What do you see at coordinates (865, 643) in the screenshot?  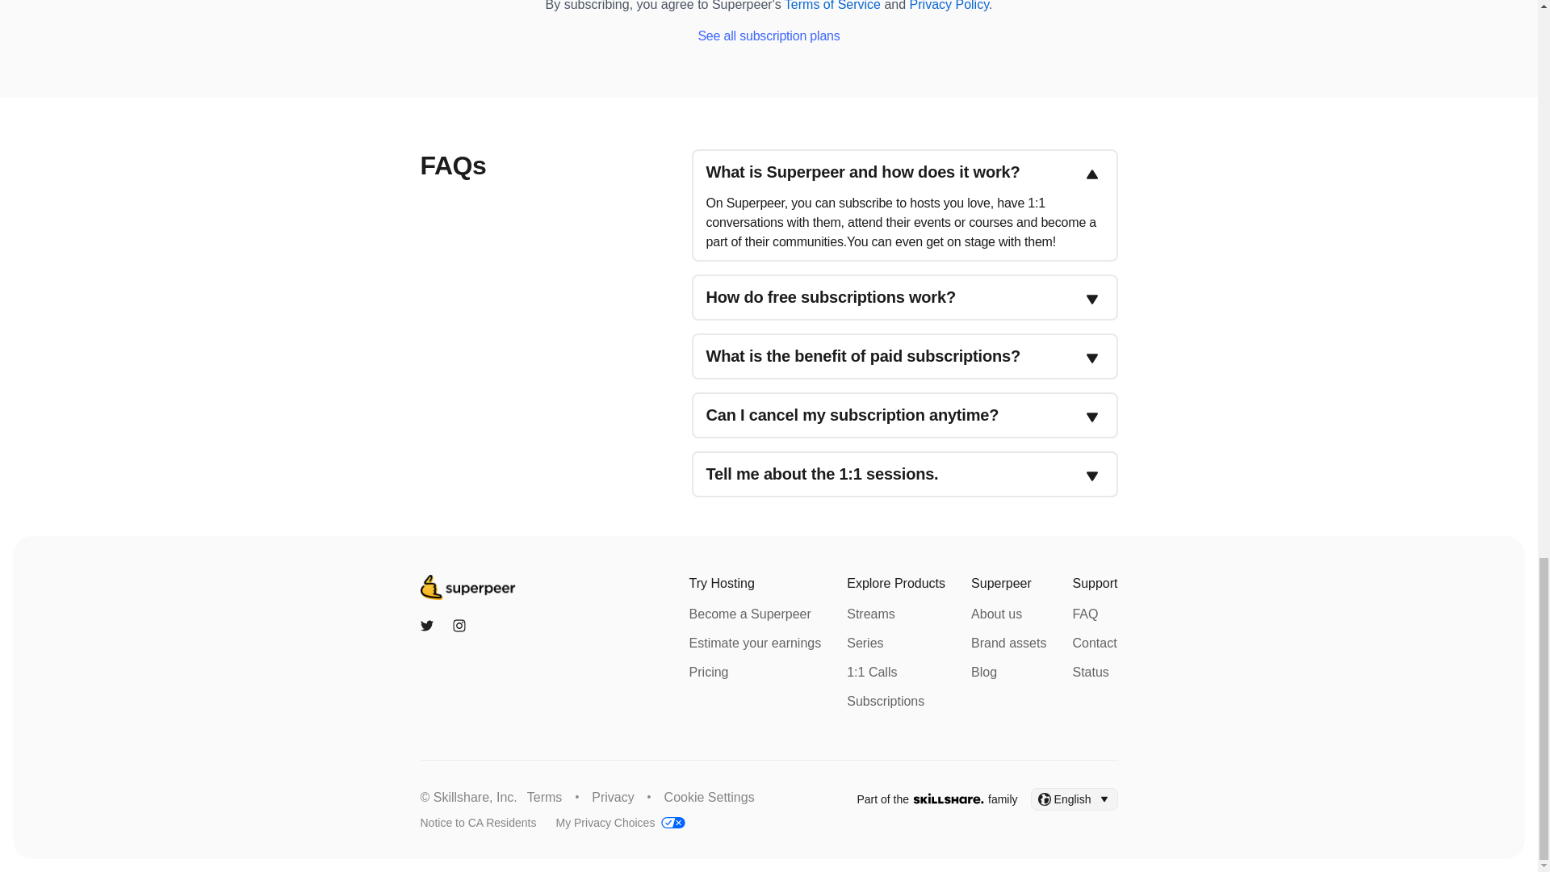 I see `Series` at bounding box center [865, 643].